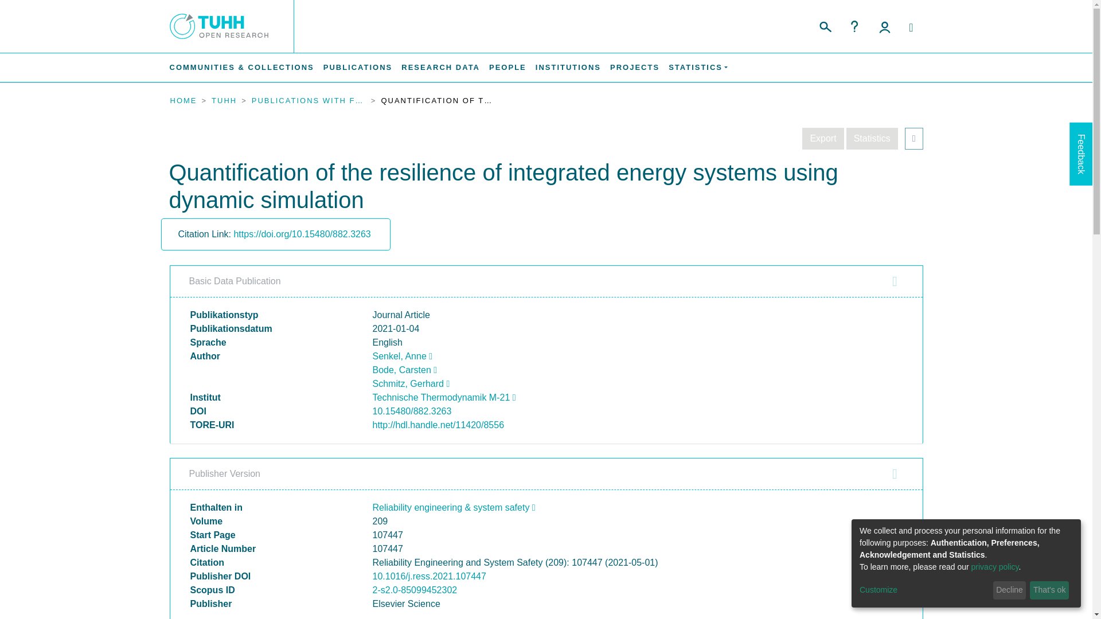  Describe the element at coordinates (546, 281) in the screenshot. I see `Basic Data Publication` at that location.